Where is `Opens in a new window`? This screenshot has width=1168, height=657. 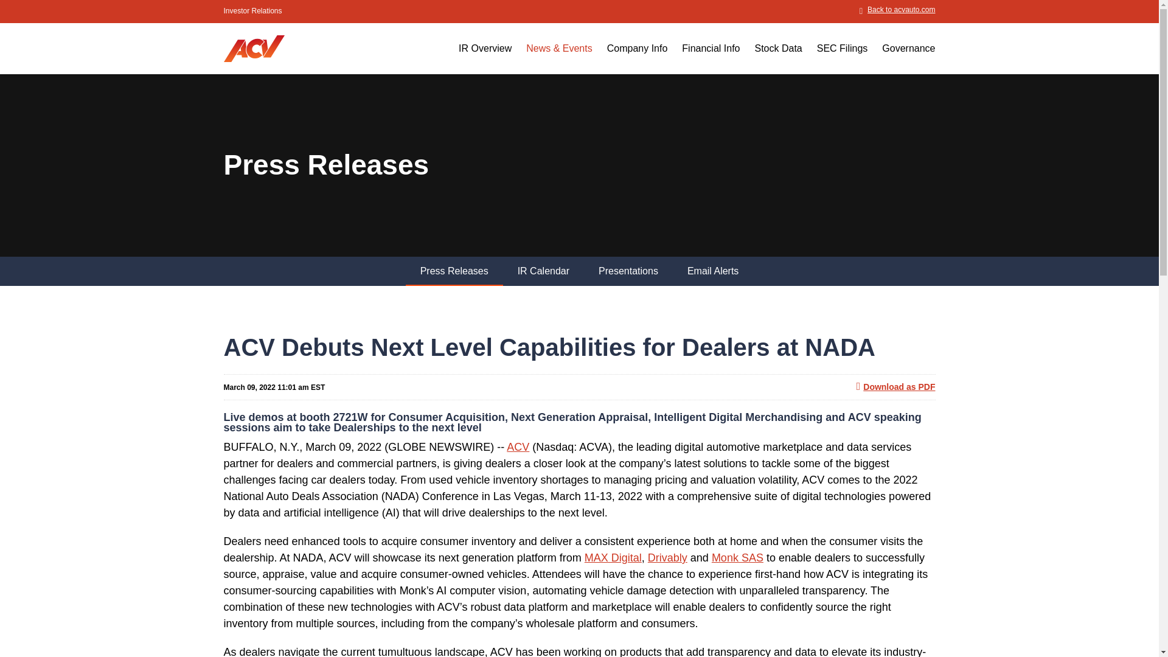 Opens in a new window is located at coordinates (668, 557).